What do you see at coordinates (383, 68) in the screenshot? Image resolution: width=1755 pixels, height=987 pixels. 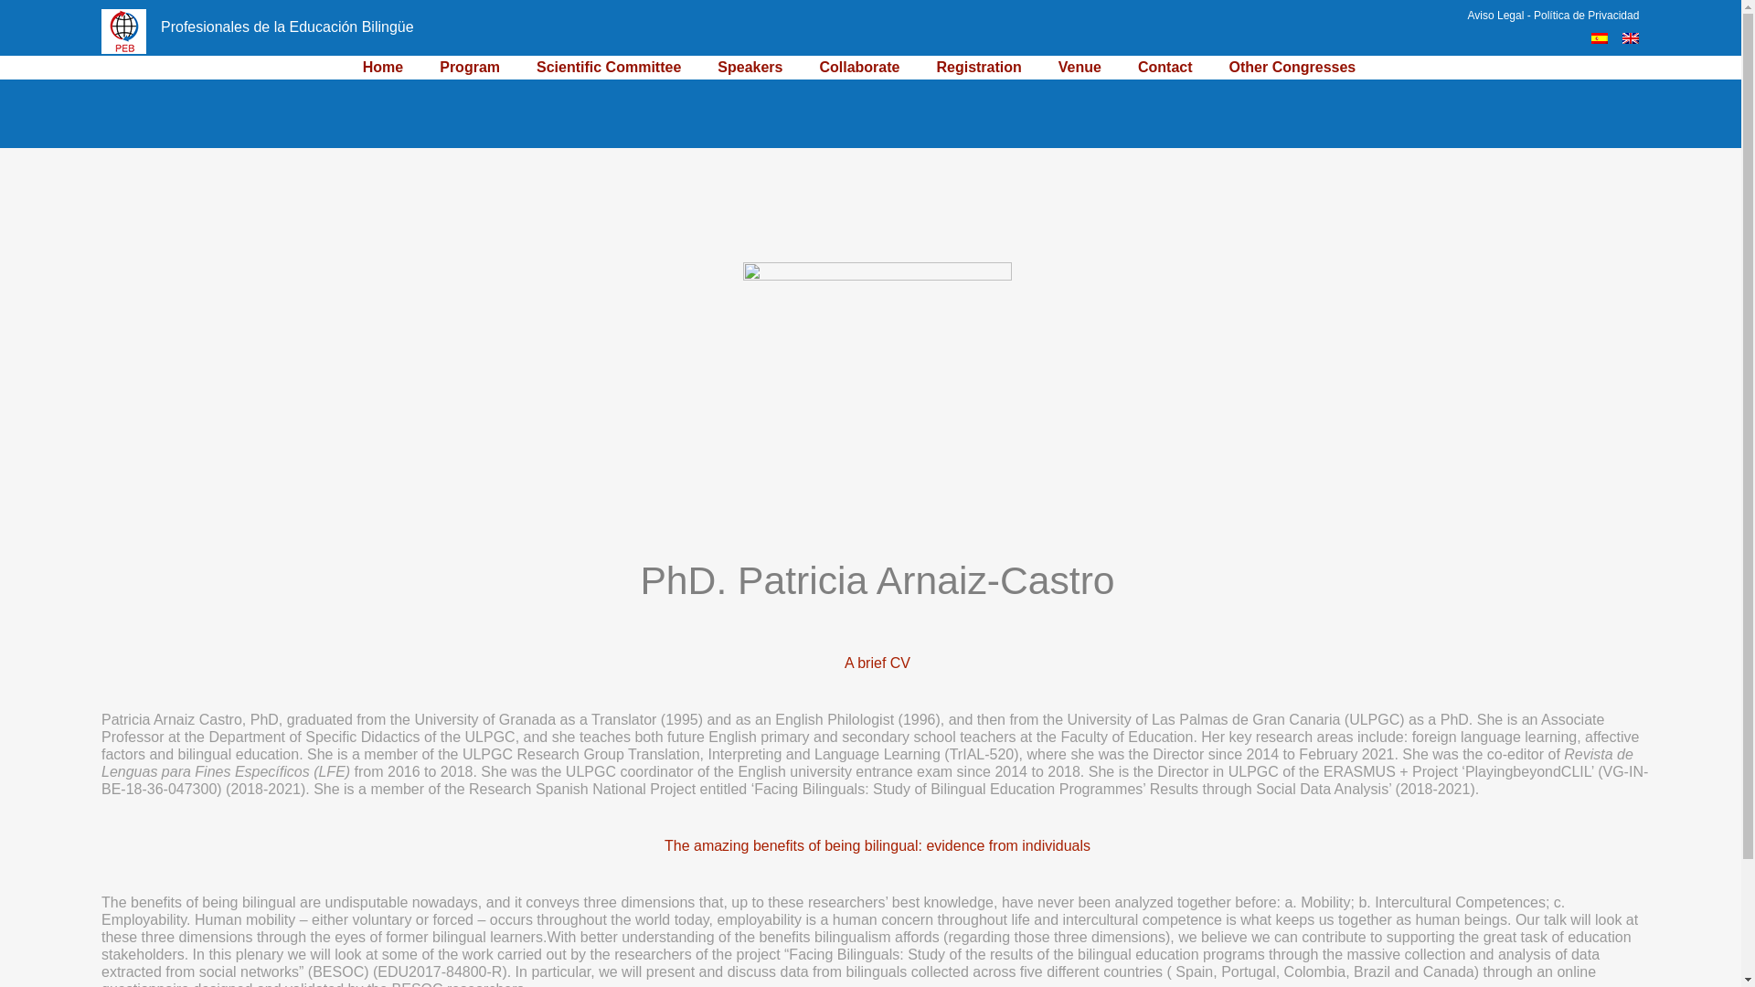 I see `Home` at bounding box center [383, 68].